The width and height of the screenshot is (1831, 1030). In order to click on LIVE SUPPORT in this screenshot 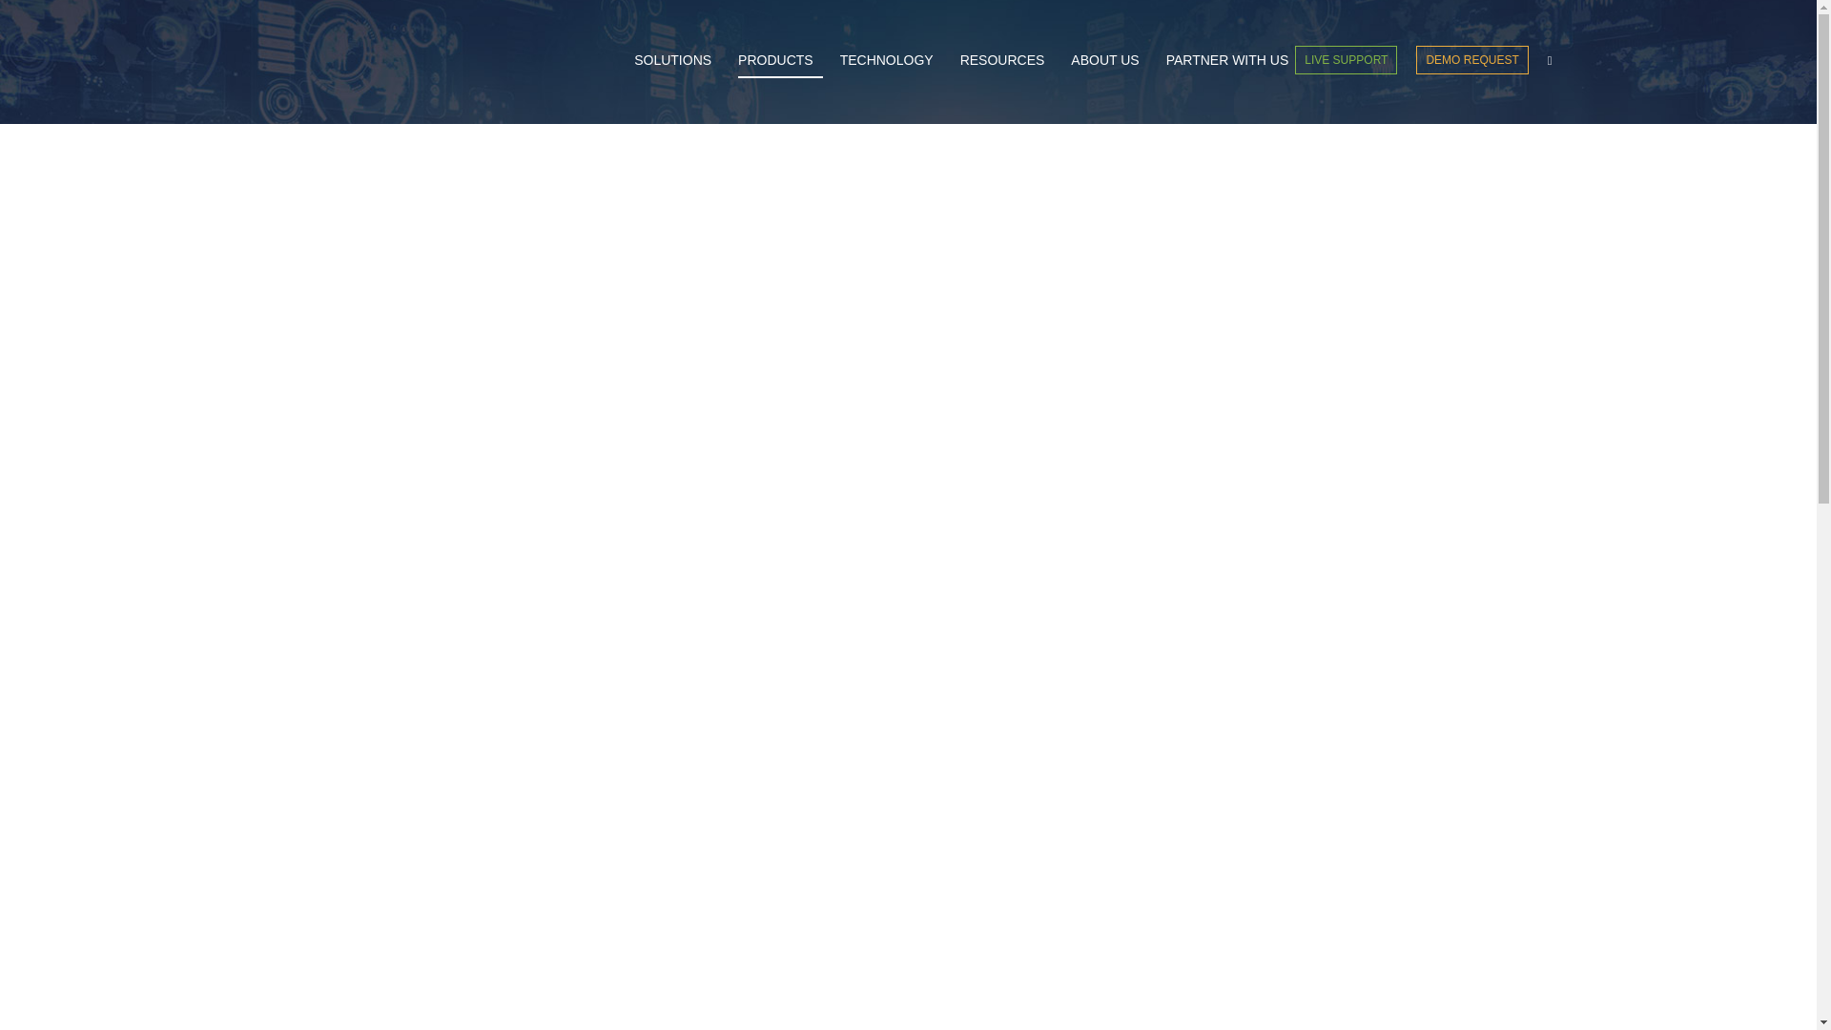, I will do `click(1345, 59)`.